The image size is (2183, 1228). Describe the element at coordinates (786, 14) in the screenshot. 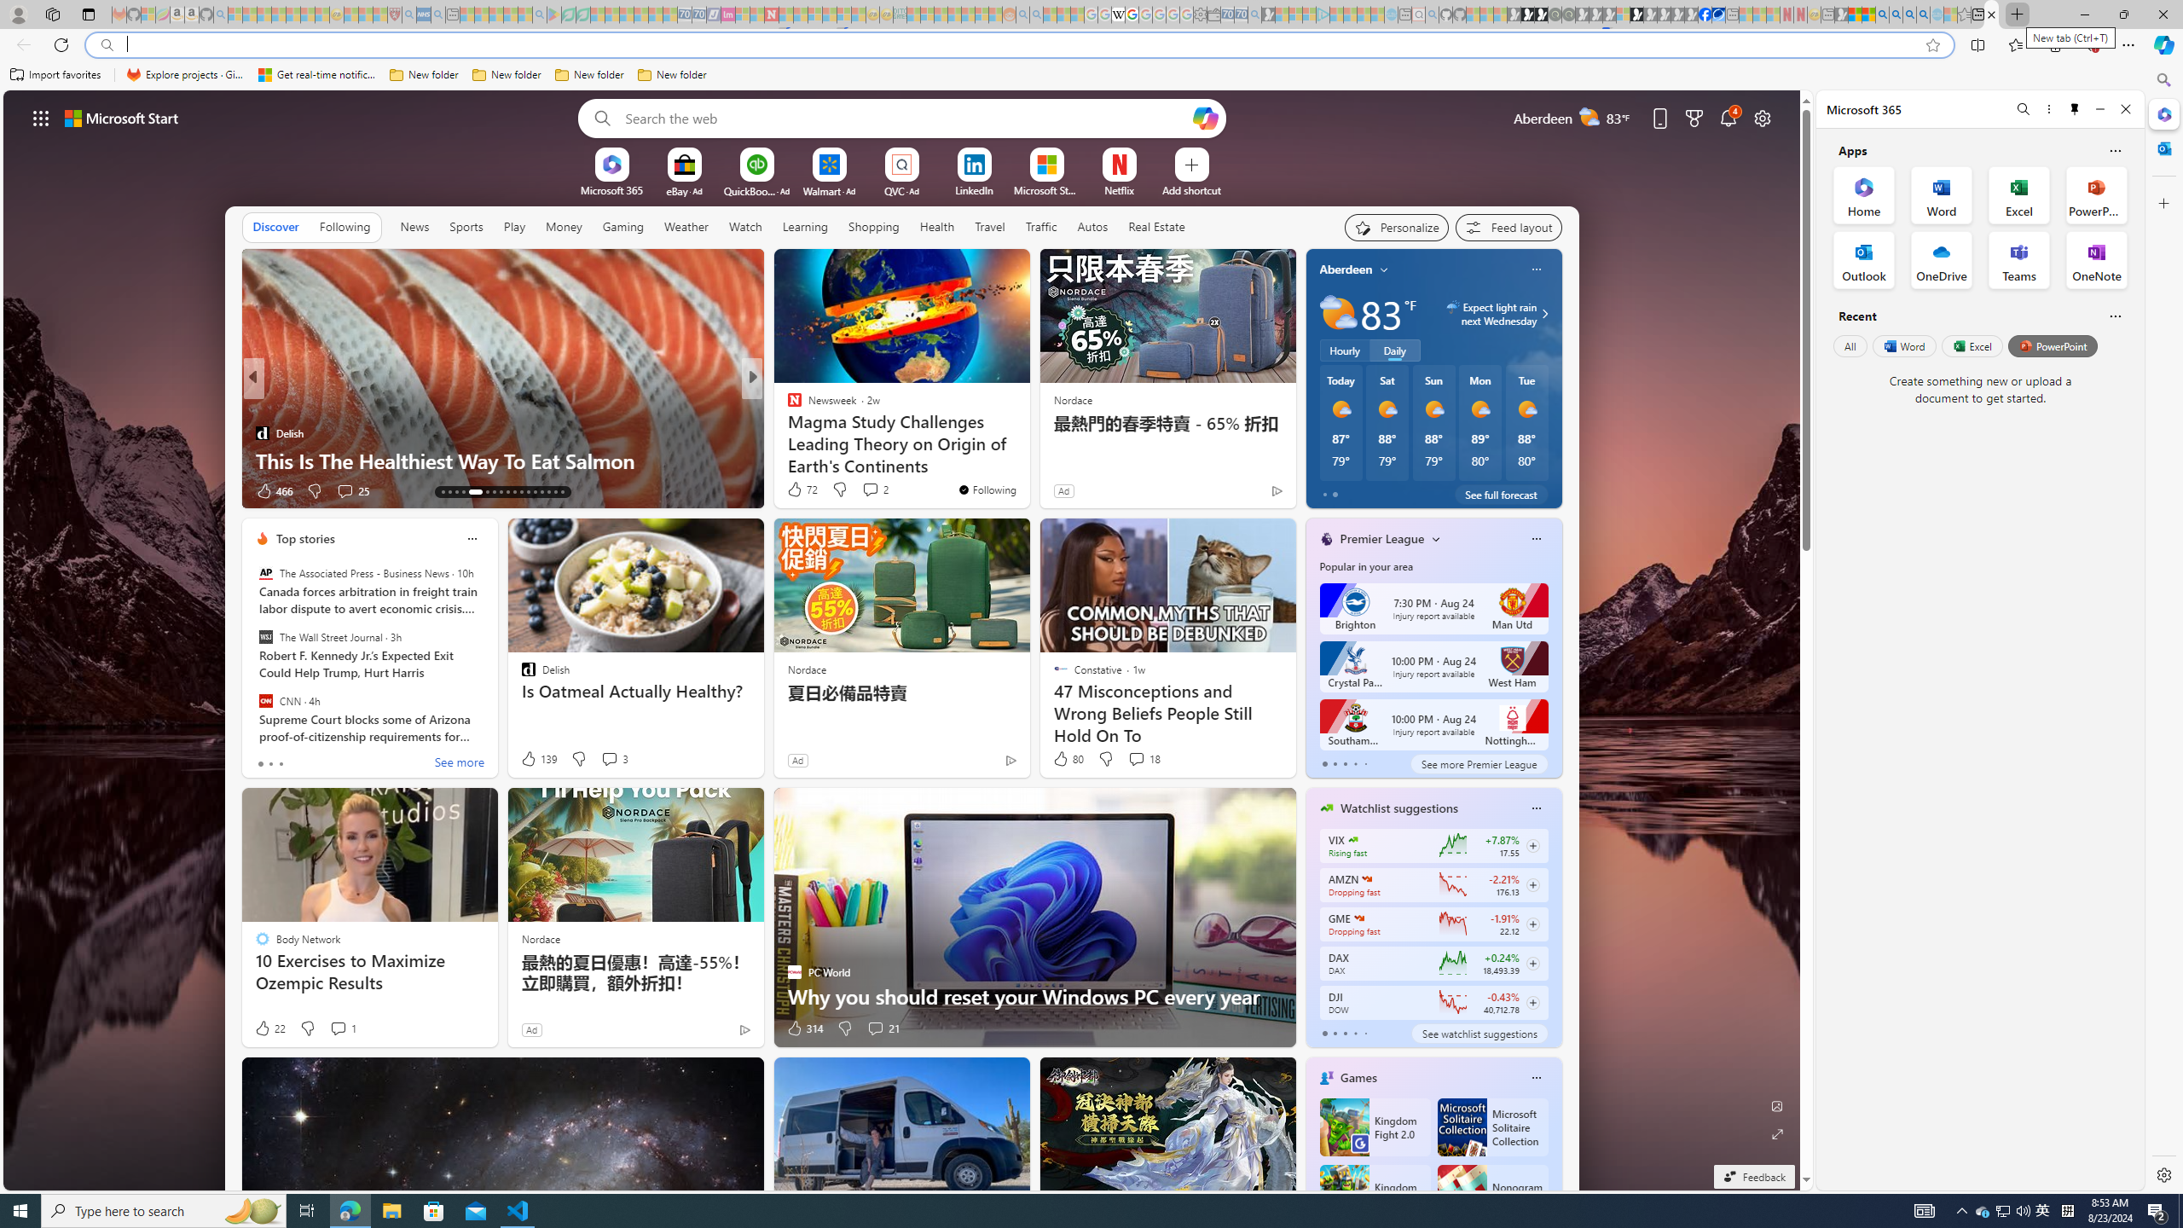

I see `Trusted Community Engagement and Contributions | Guidelines` at that location.